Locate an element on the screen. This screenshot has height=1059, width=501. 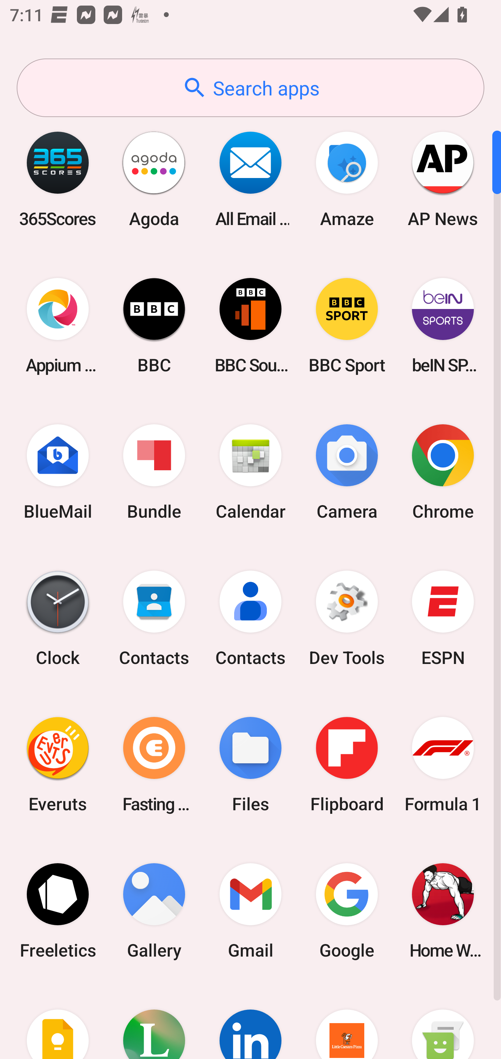
AP News is located at coordinates (443, 179).